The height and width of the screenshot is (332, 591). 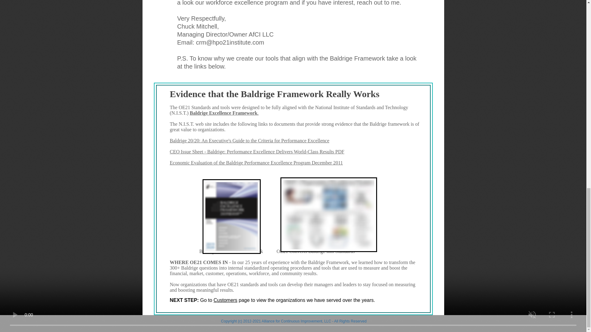 I want to click on Baldrige Excellence Framework., so click(x=224, y=113).